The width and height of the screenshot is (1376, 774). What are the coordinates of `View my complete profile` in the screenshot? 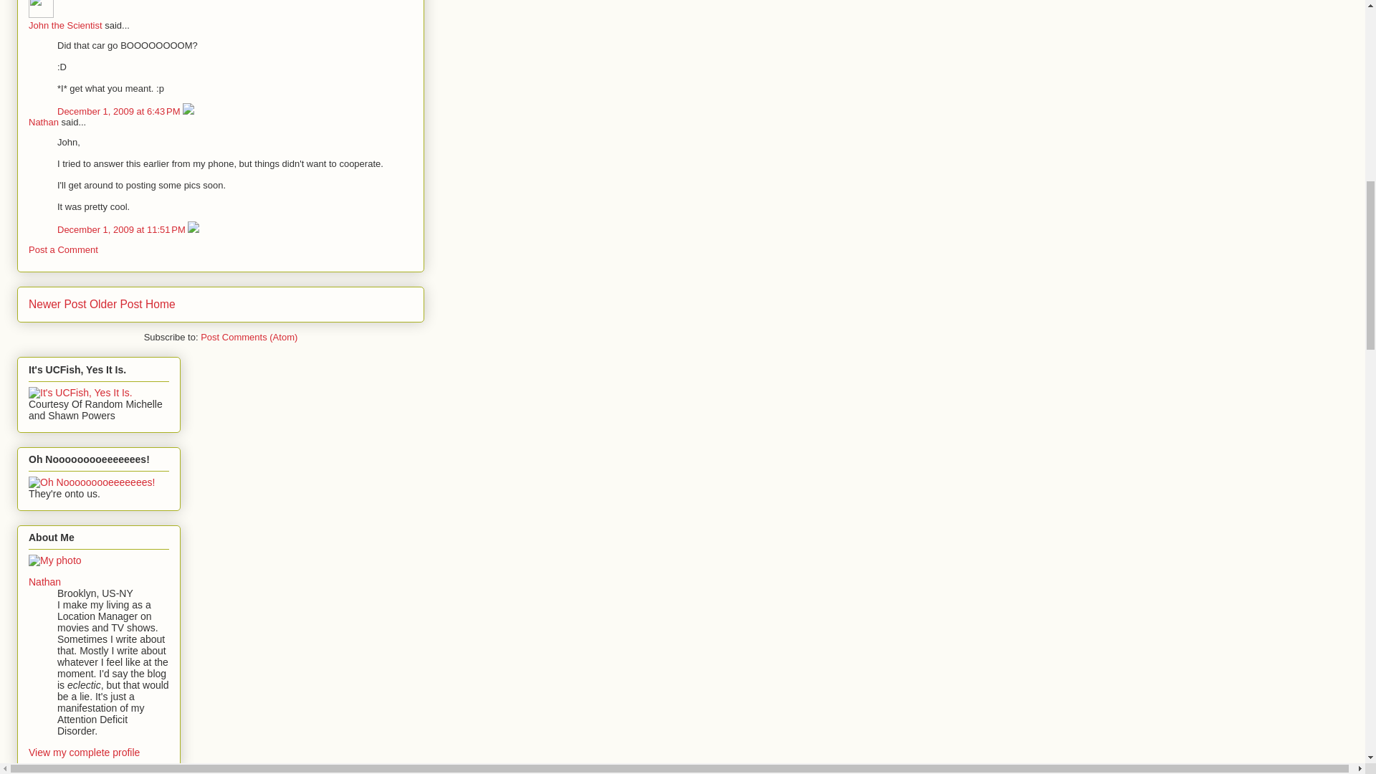 It's located at (85, 752).